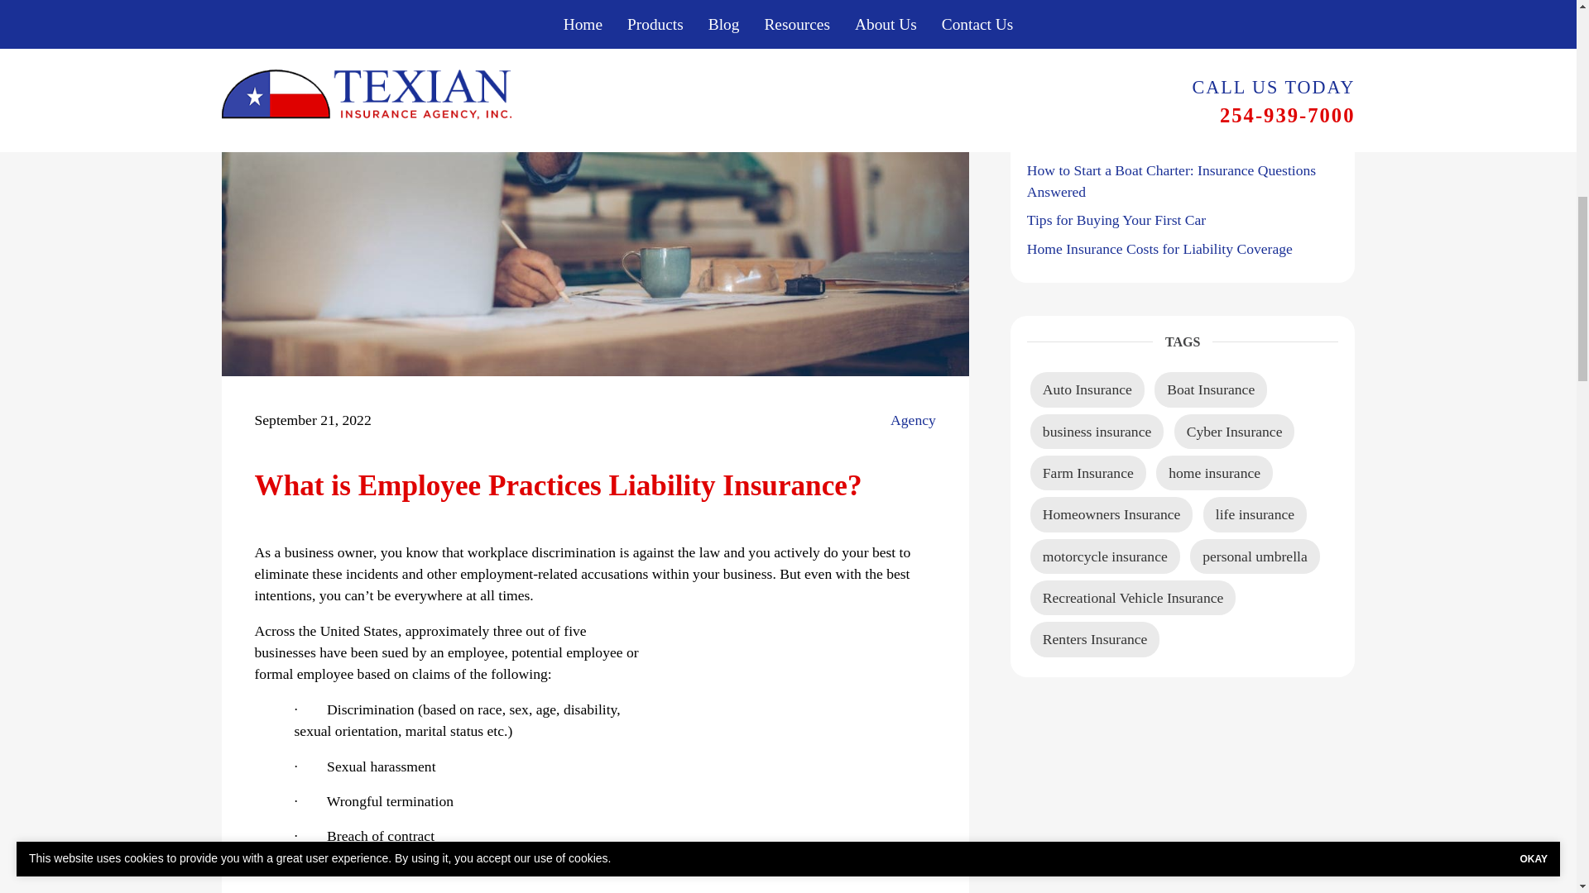 Image resolution: width=1589 pixels, height=893 pixels. Describe the element at coordinates (1116, 220) in the screenshot. I see `Tips for Buying Your First Car` at that location.